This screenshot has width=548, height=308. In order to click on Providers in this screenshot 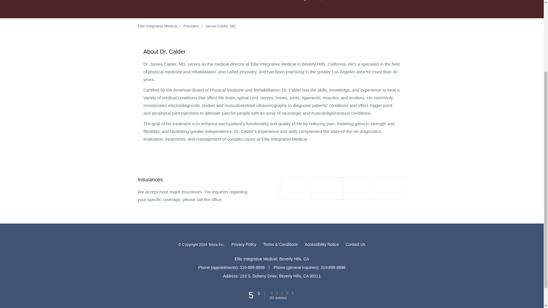, I will do `click(191, 26)`.